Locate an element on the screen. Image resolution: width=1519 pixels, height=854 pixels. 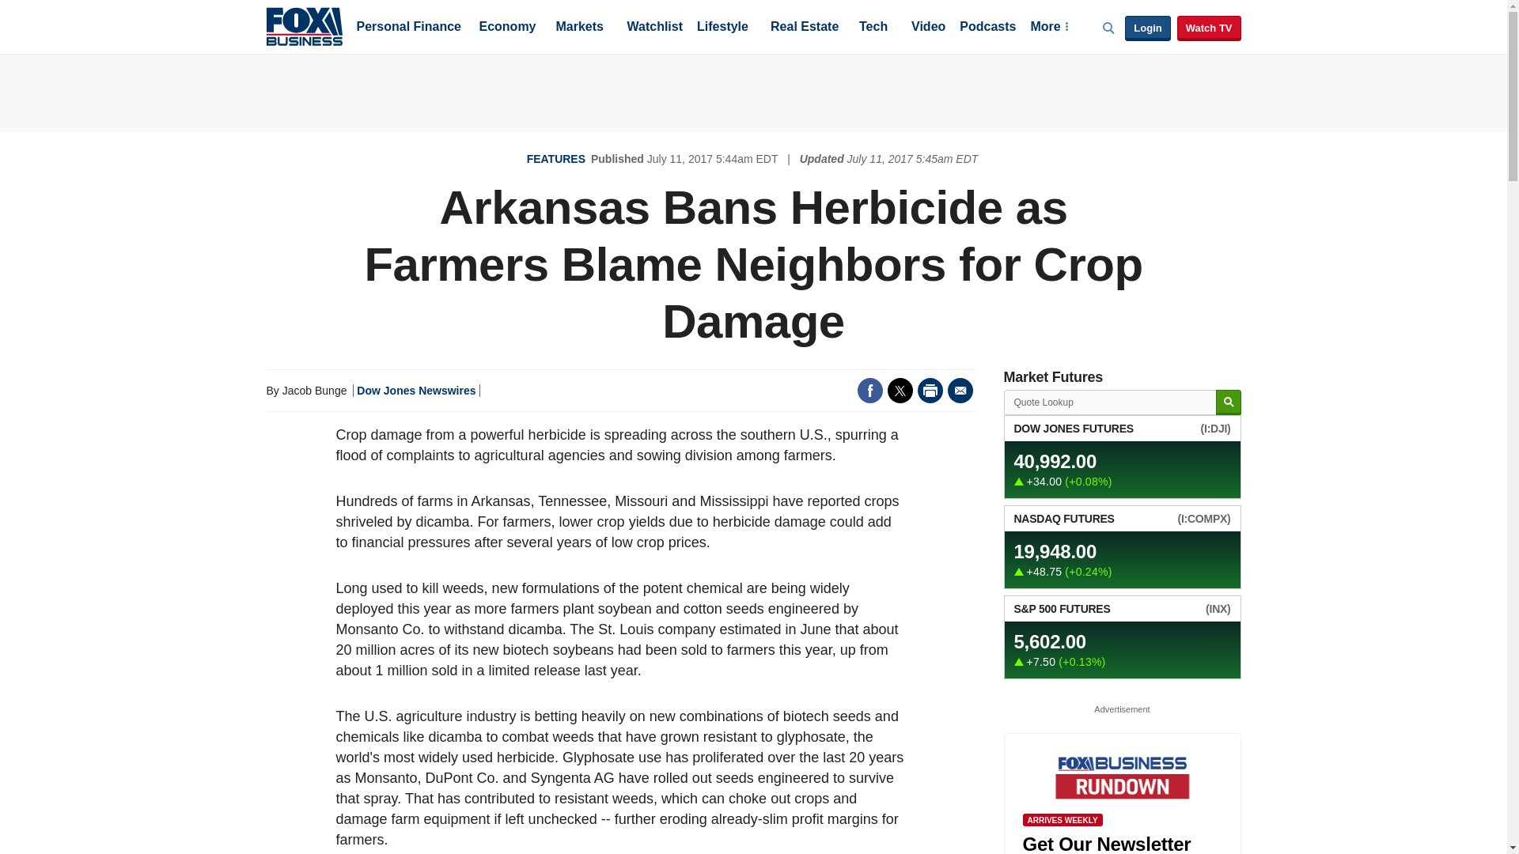
Login is located at coordinates (1147, 28).